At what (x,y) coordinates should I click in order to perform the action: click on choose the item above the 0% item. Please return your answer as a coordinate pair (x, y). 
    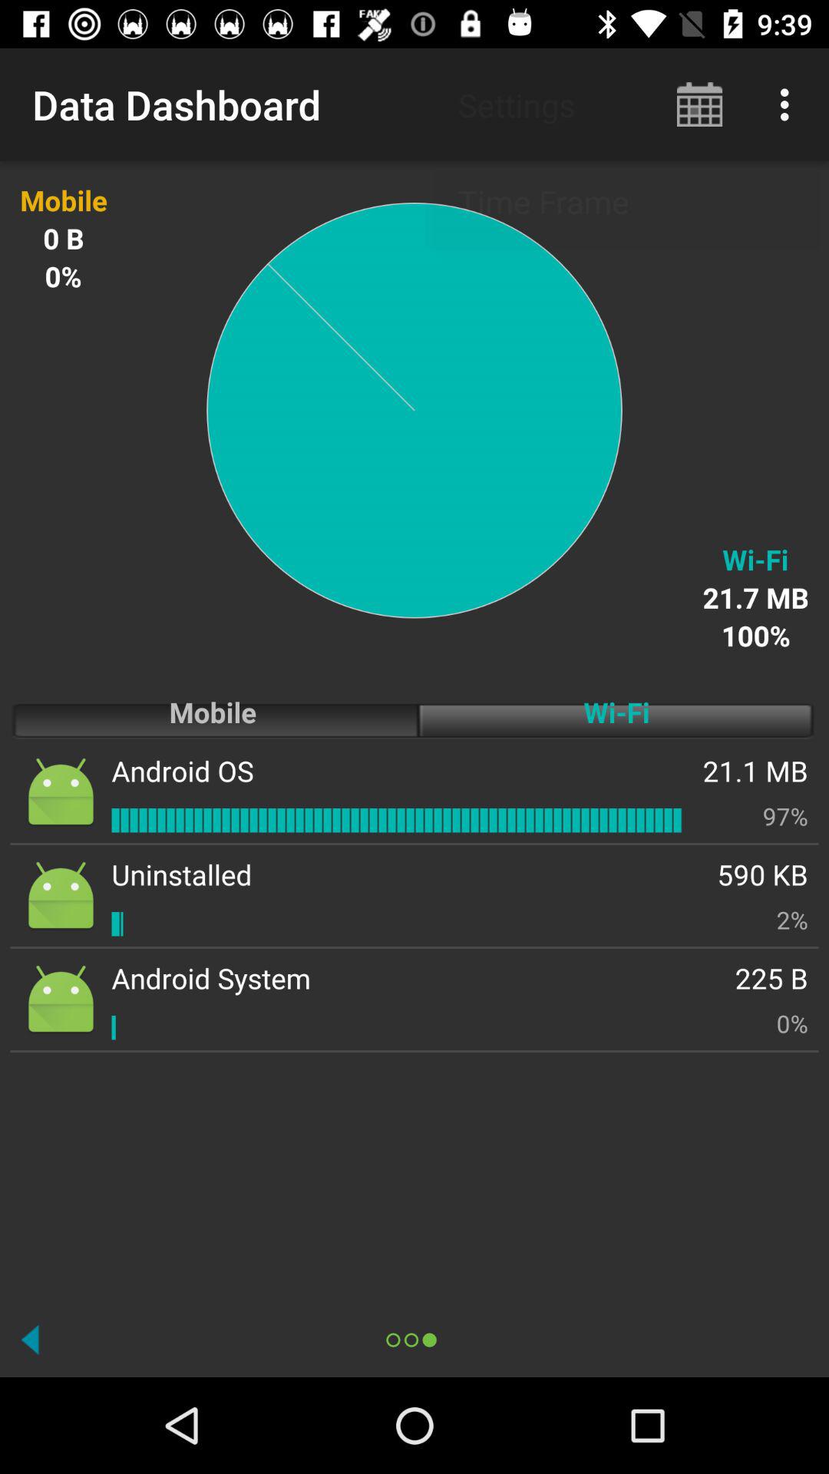
    Looking at the image, I should click on (771, 978).